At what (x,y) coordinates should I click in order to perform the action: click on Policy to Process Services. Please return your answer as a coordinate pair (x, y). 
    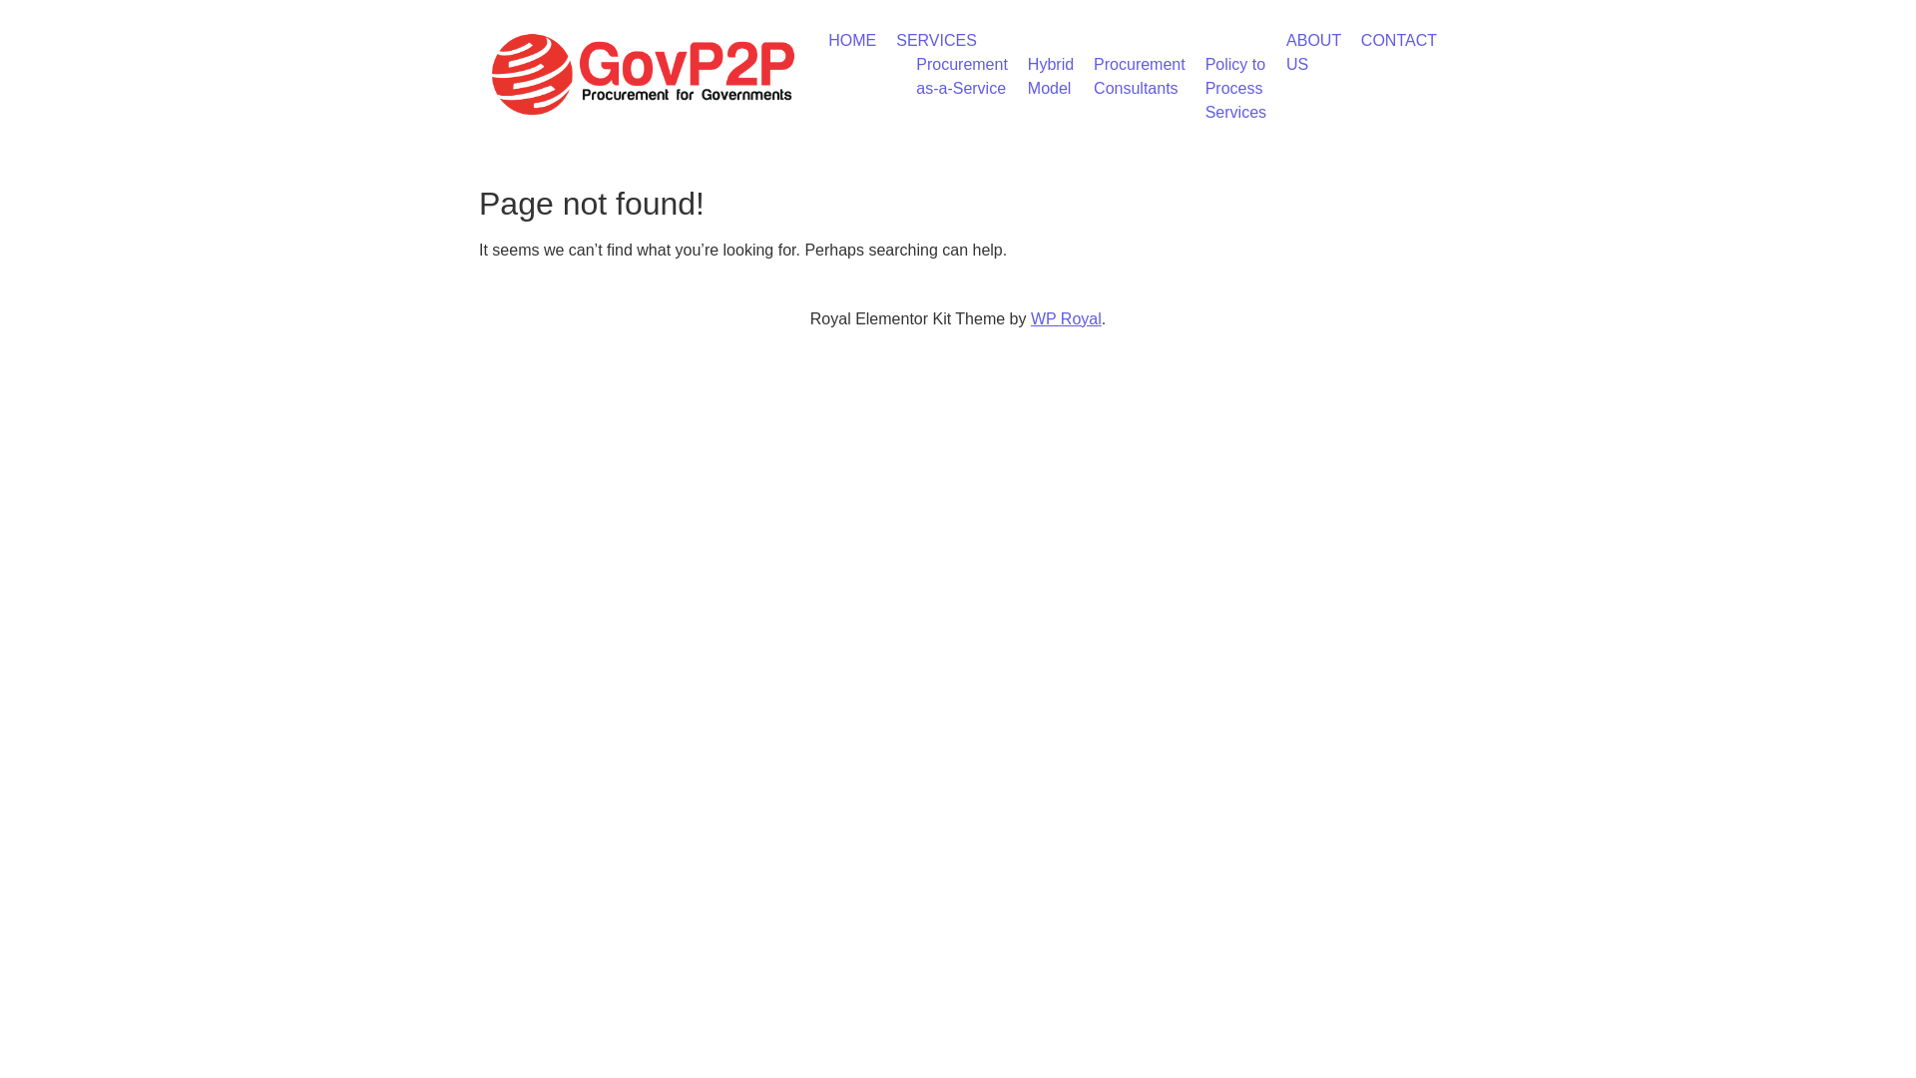
    Looking at the image, I should click on (1235, 88).